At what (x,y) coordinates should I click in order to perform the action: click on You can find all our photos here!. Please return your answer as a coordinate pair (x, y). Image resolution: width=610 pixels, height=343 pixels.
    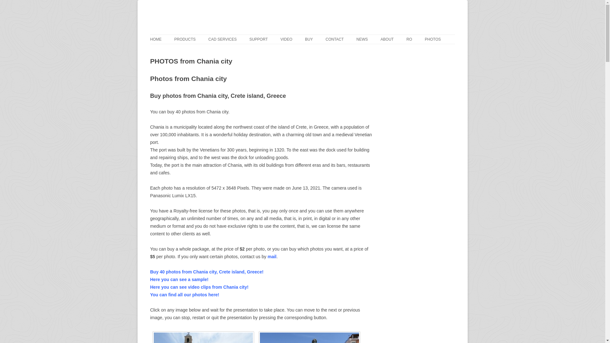
    Looking at the image, I should click on (184, 295).